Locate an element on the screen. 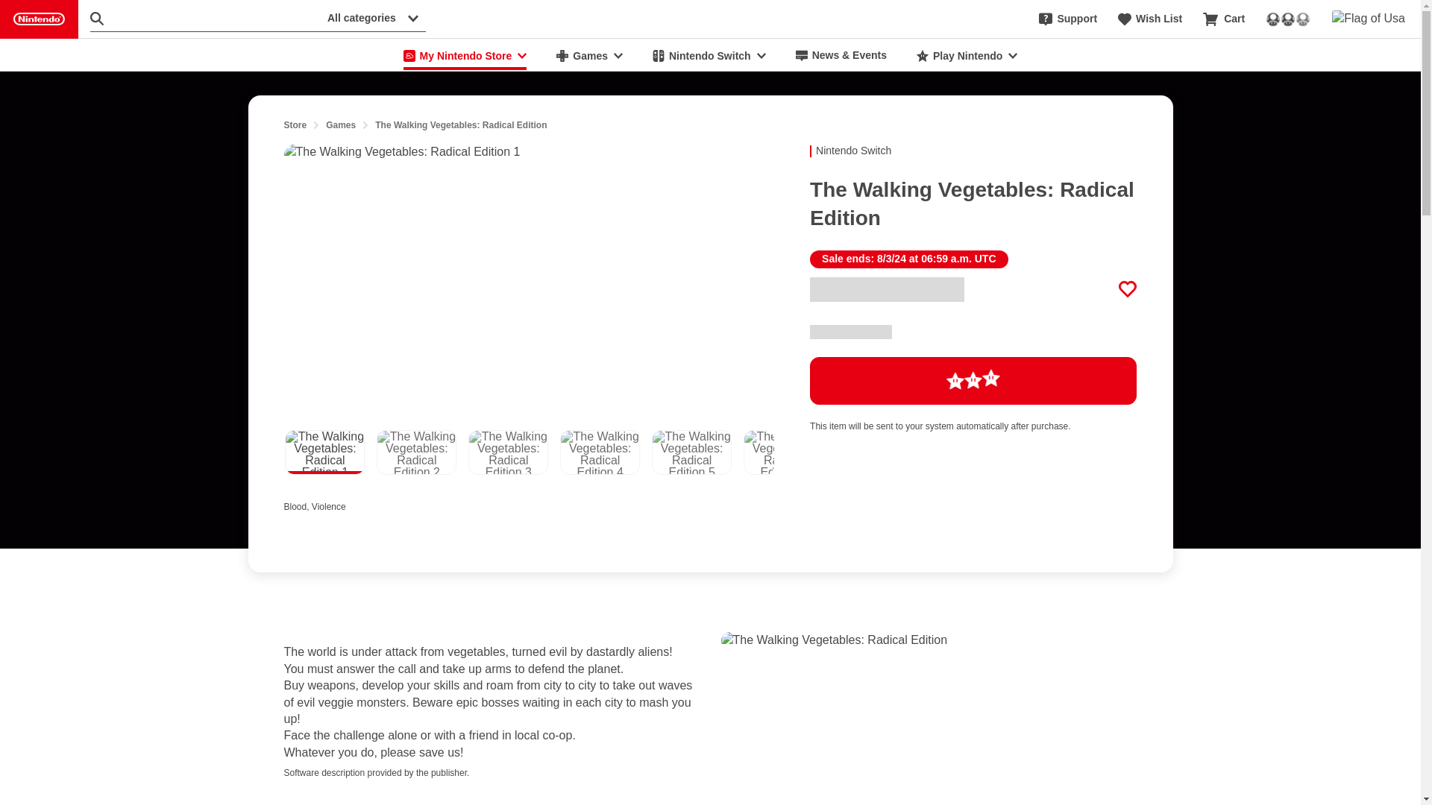 The width and height of the screenshot is (1432, 805). Blood, Violence is located at coordinates (328, 505).